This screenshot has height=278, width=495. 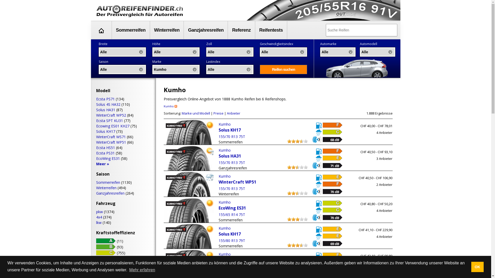 I want to click on Mehr erfahren, so click(x=142, y=270).